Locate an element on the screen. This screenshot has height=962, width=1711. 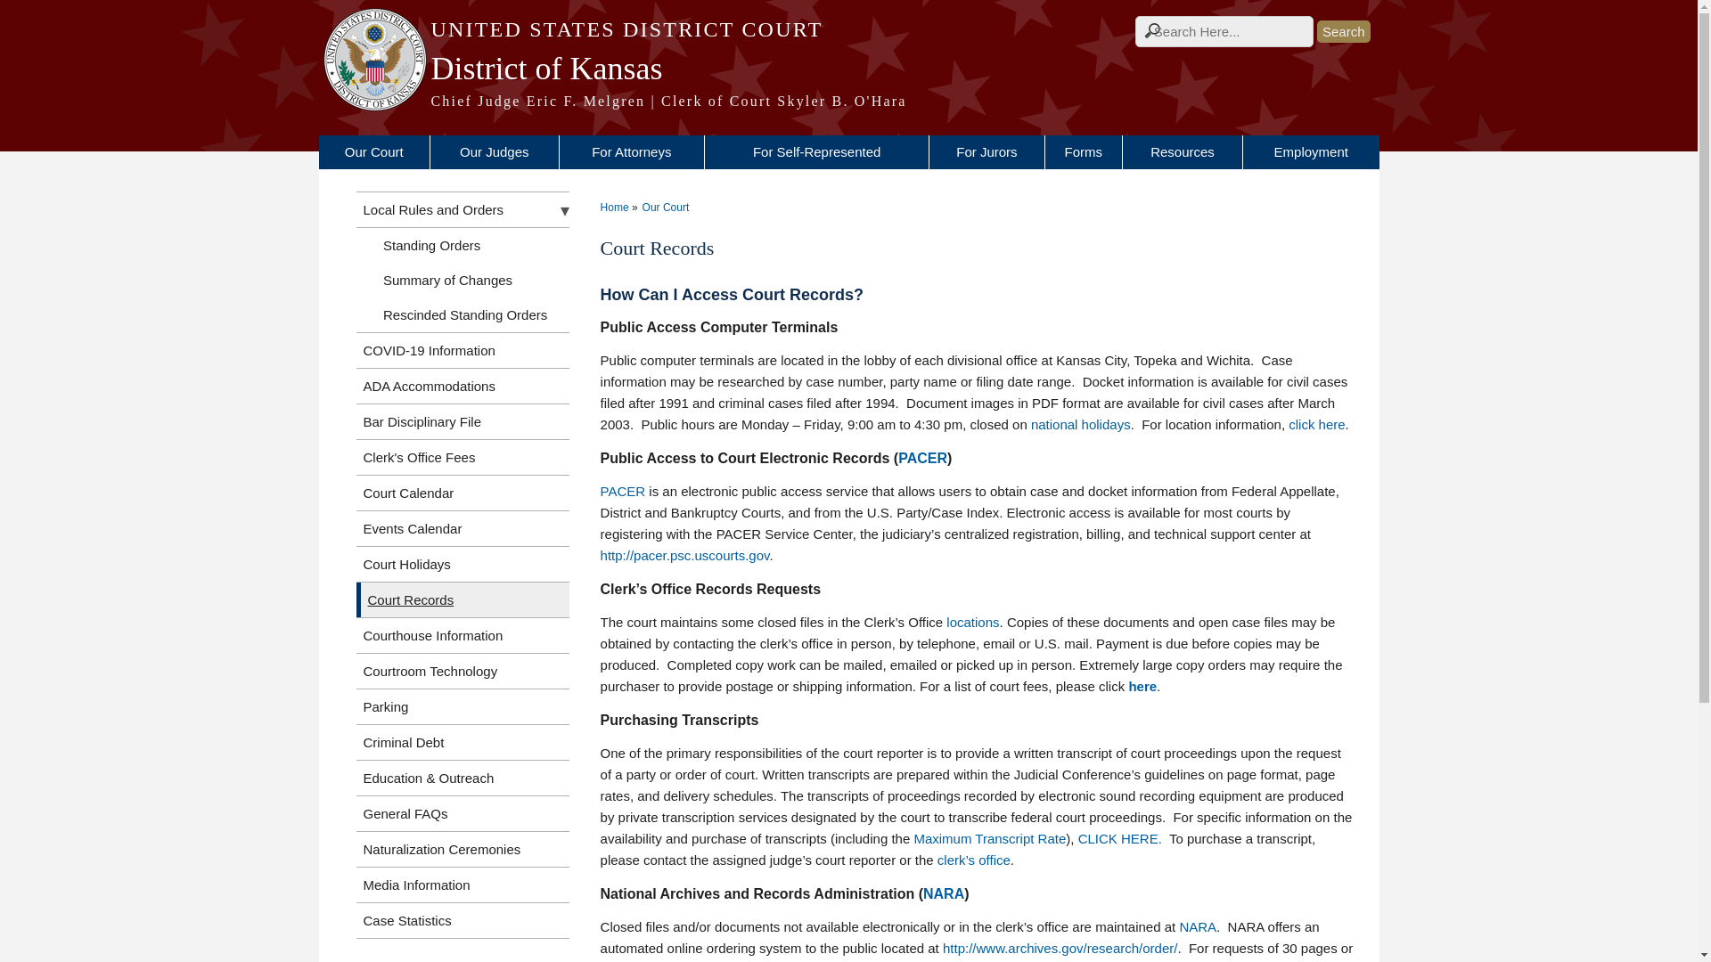
Home is located at coordinates (848, 68).